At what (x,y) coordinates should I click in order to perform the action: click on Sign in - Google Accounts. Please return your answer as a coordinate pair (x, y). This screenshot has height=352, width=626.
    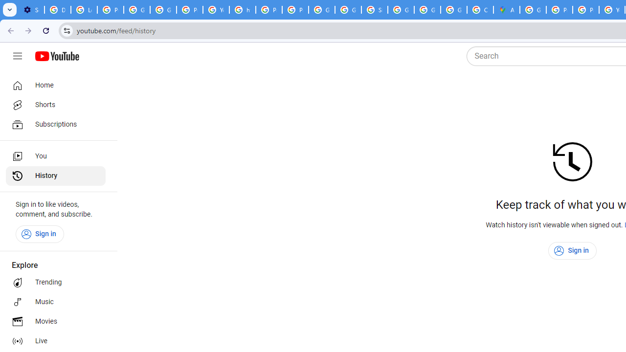
    Looking at the image, I should click on (375, 10).